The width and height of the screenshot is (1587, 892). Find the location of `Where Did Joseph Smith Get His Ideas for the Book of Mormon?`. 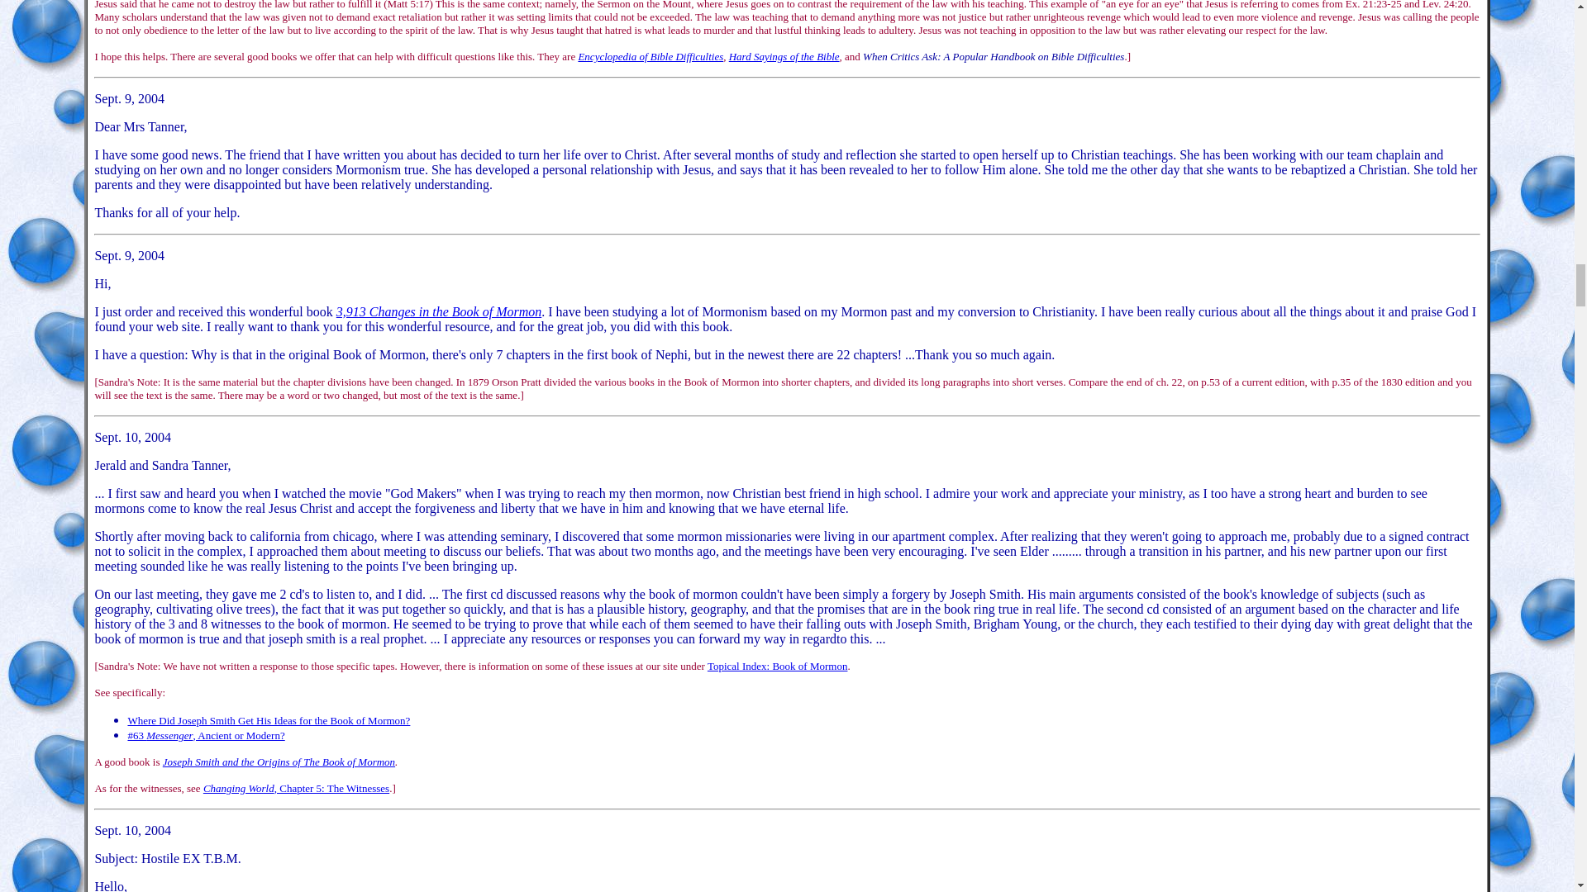

Where Did Joseph Smith Get His Ideas for the Book of Mormon? is located at coordinates (268, 719).